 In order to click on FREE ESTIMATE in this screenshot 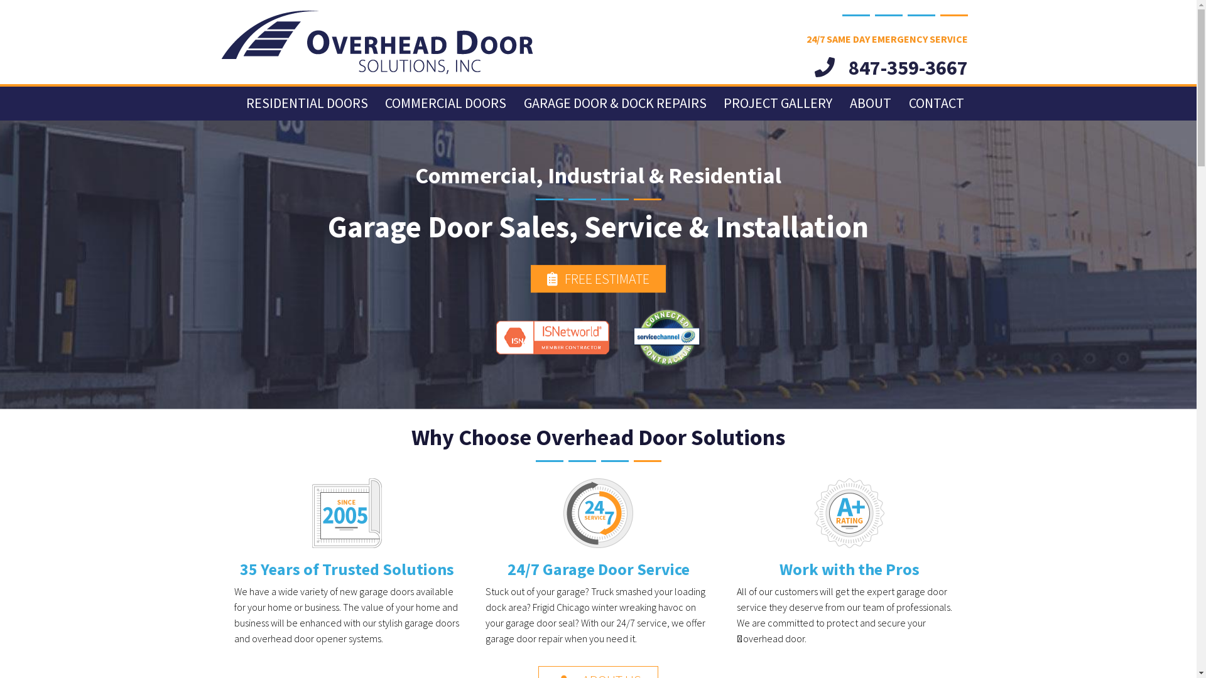, I will do `click(598, 279)`.